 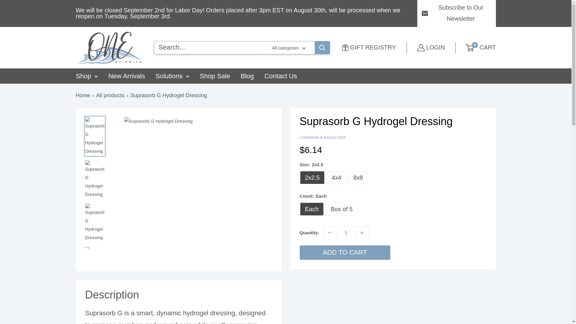 I want to click on One by Prism, so click(x=109, y=47).